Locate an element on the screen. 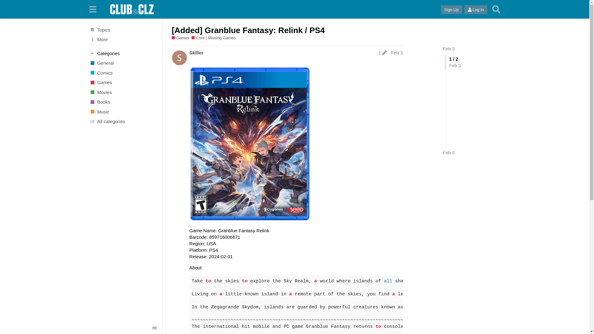 The image size is (594, 334). Feb 3, 2024 5:38 pm is located at coordinates (449, 152).